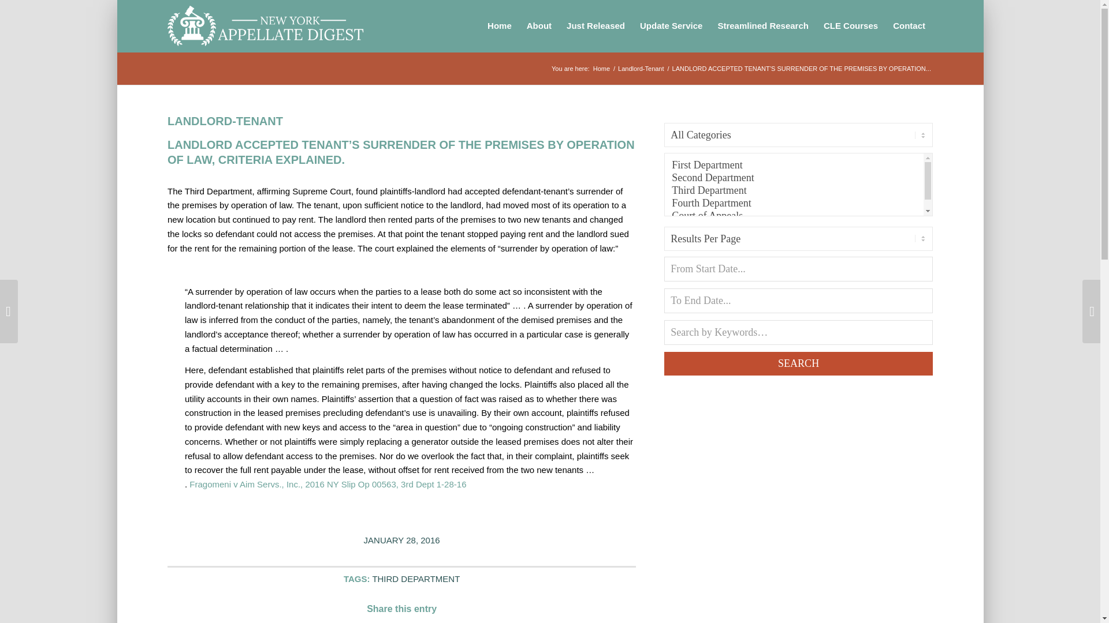 This screenshot has width=1109, height=623. Describe the element at coordinates (671, 25) in the screenshot. I see `Update Service` at that location.